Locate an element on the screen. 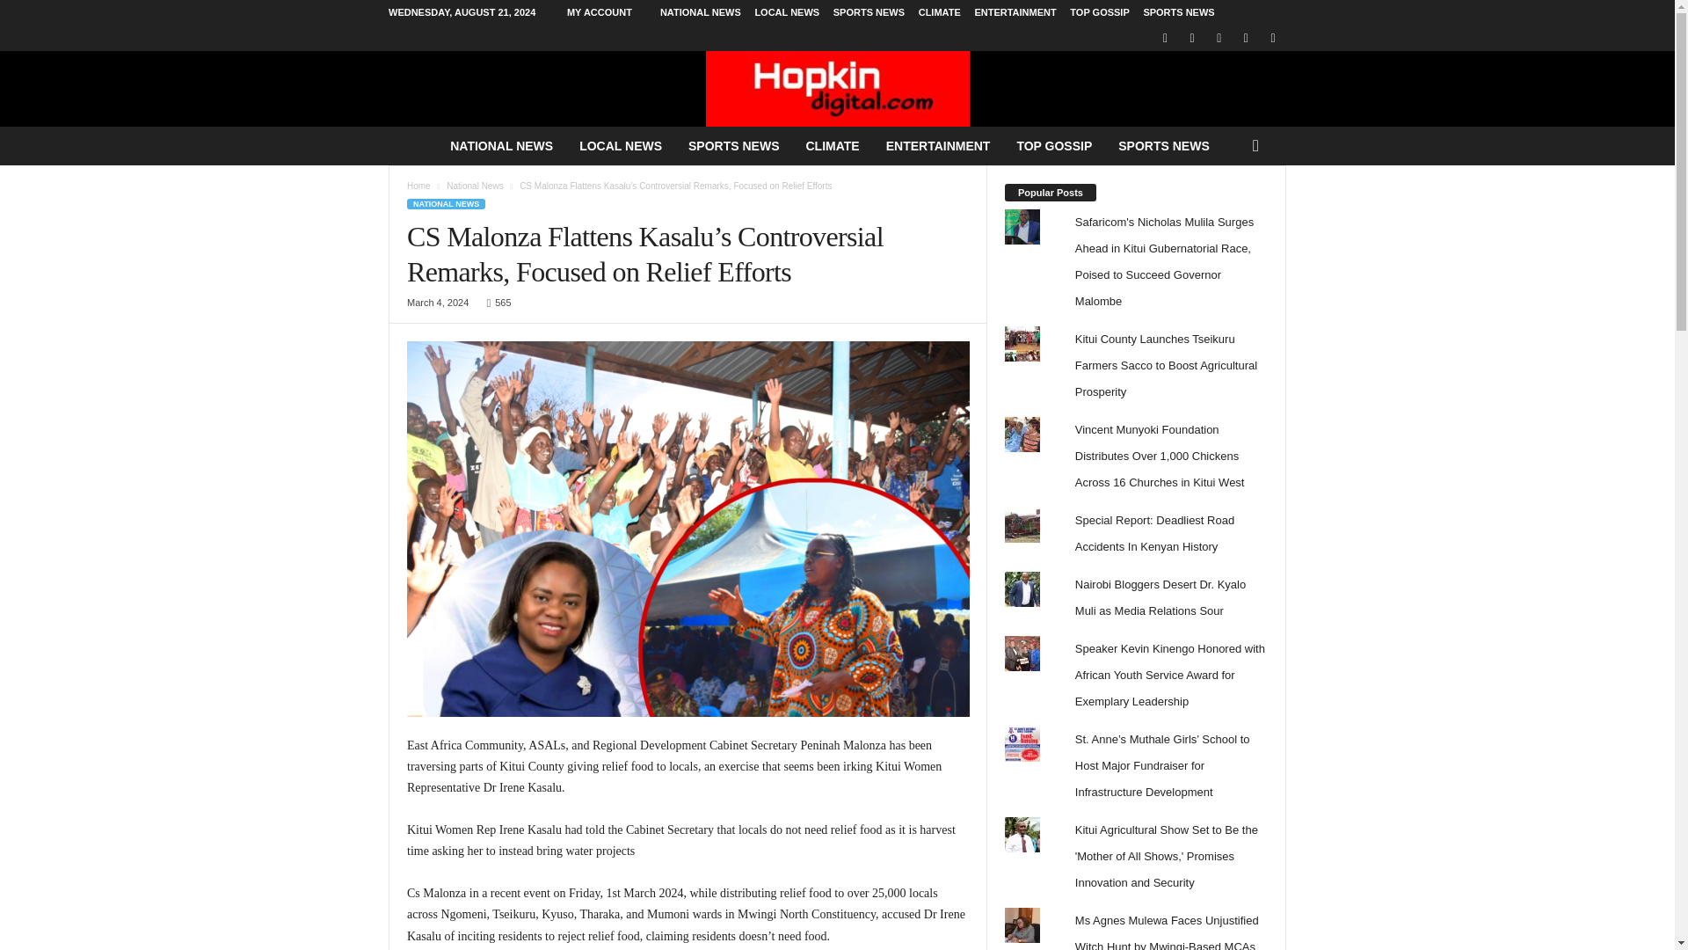 The height and width of the screenshot is (950, 1688). ENTERTAINMENT is located at coordinates (1015, 12).